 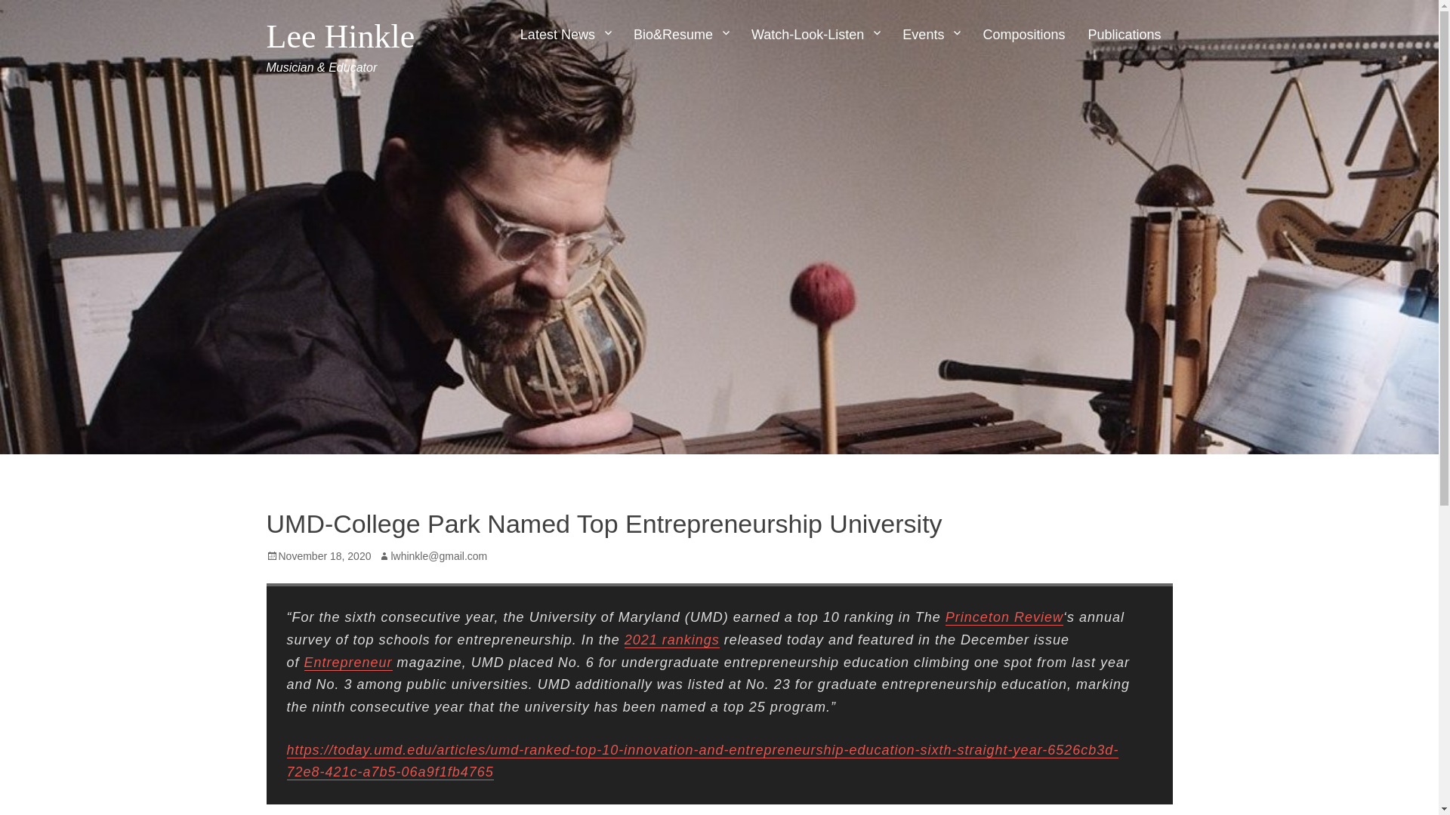 I want to click on Lee Hinkle, so click(x=340, y=36).